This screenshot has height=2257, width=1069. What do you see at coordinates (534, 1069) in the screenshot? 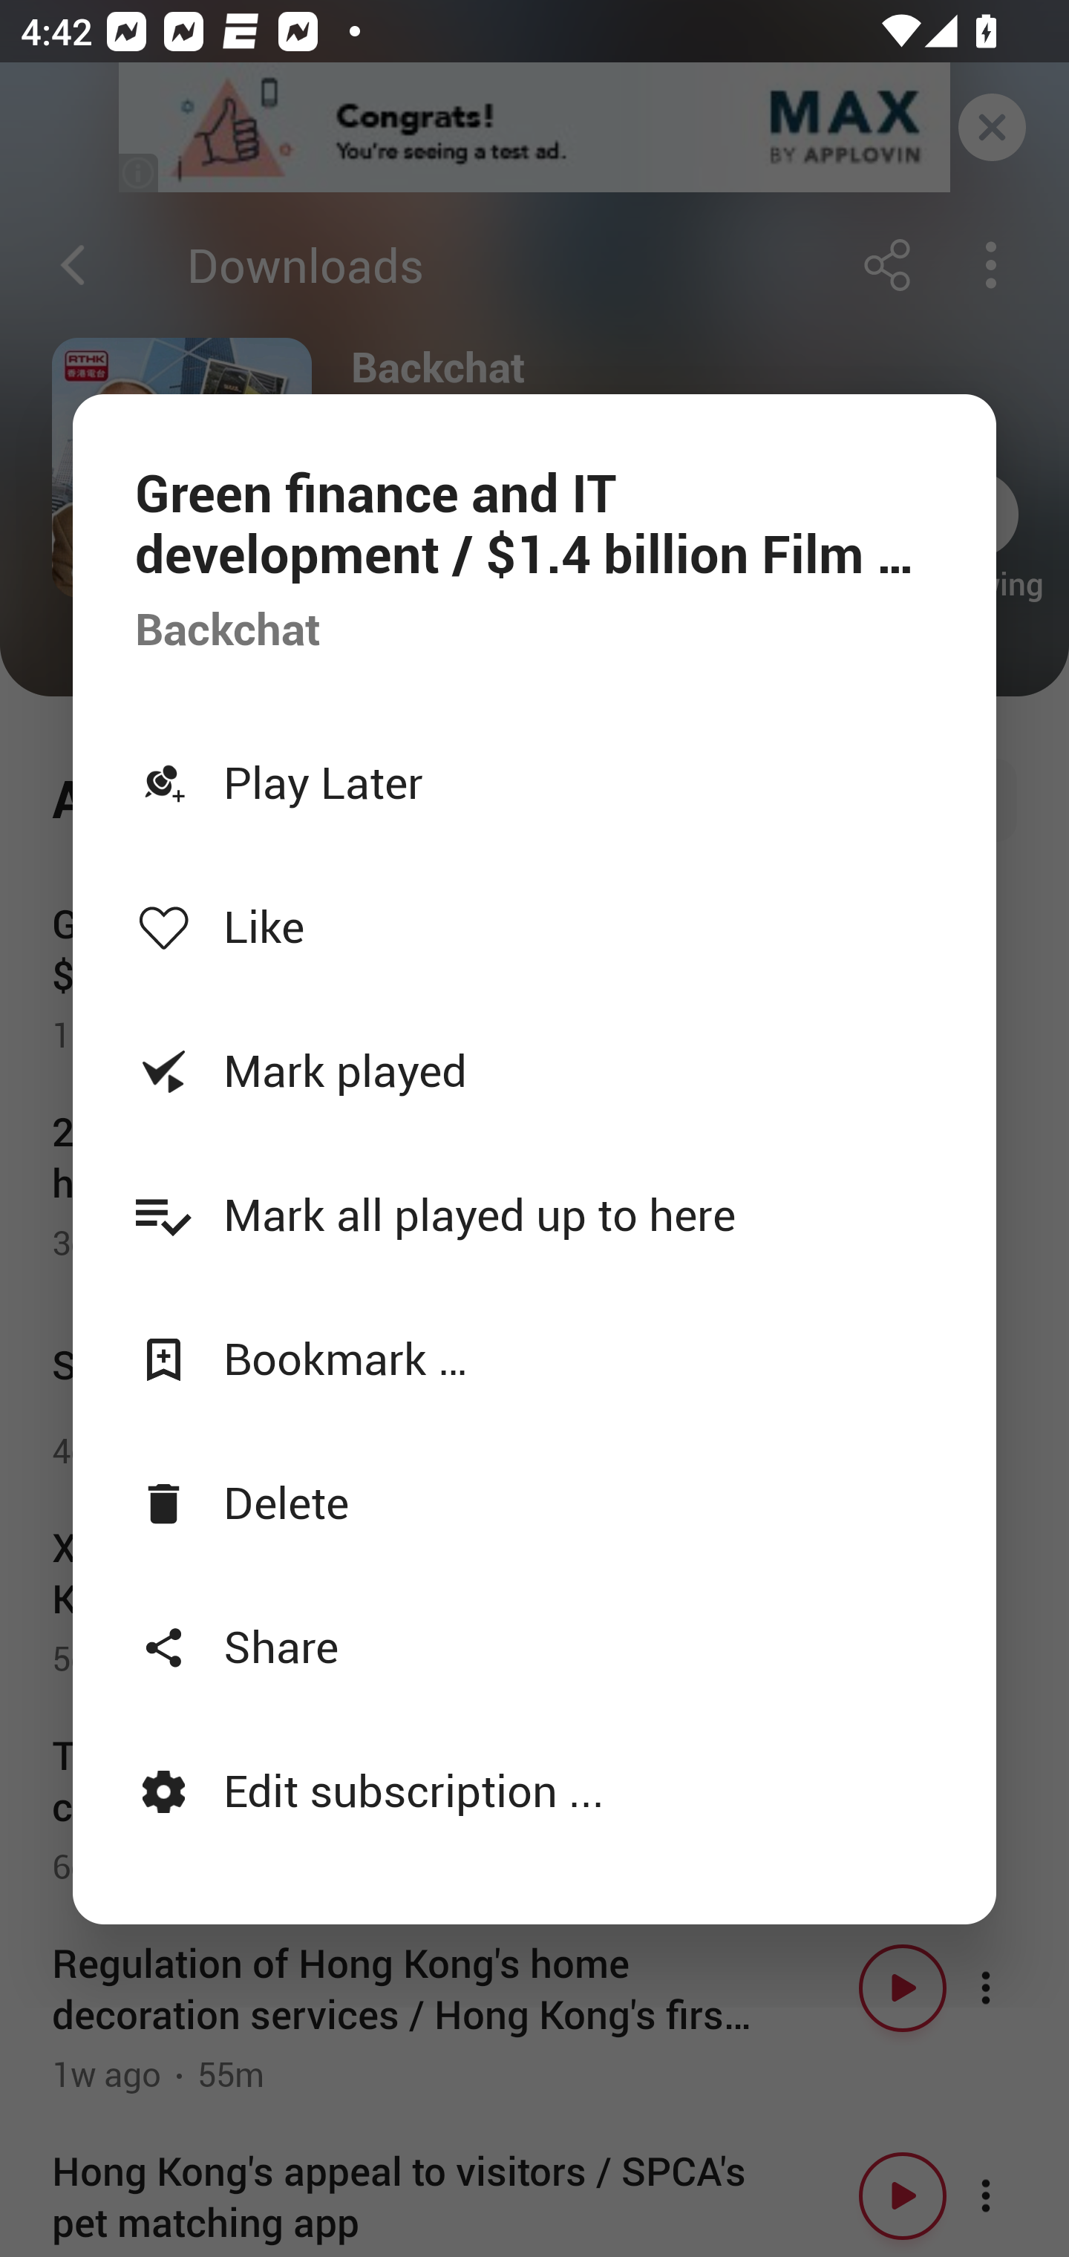
I see `Mark played` at bounding box center [534, 1069].